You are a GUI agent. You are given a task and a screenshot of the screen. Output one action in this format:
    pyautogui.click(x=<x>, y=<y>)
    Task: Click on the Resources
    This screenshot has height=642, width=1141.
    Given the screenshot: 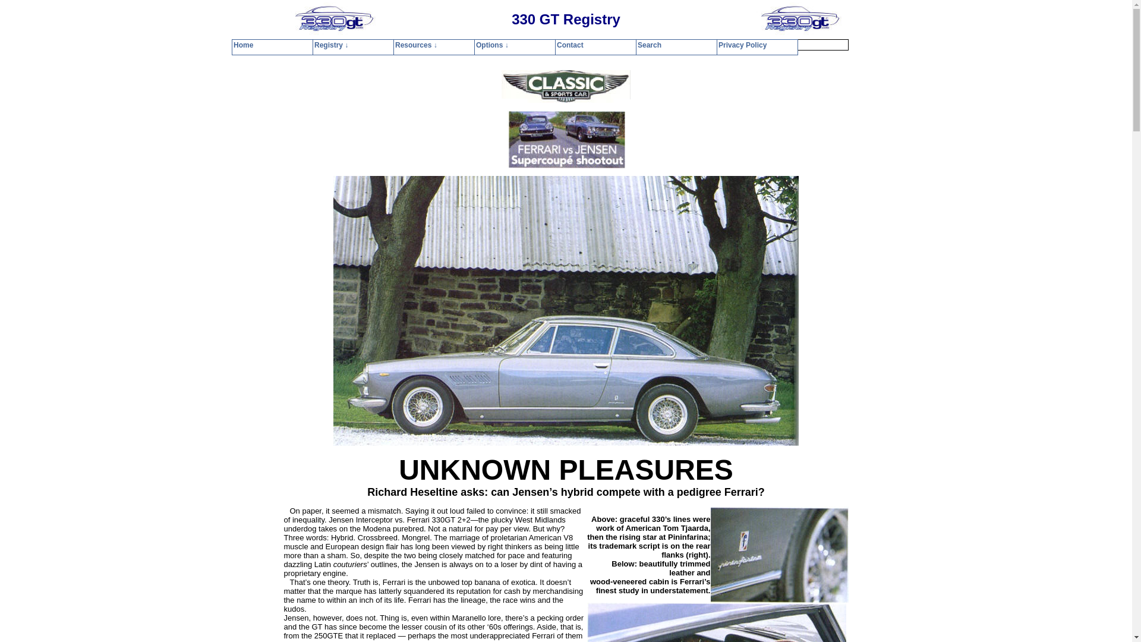 What is the action you would take?
    pyautogui.click(x=519, y=45)
    